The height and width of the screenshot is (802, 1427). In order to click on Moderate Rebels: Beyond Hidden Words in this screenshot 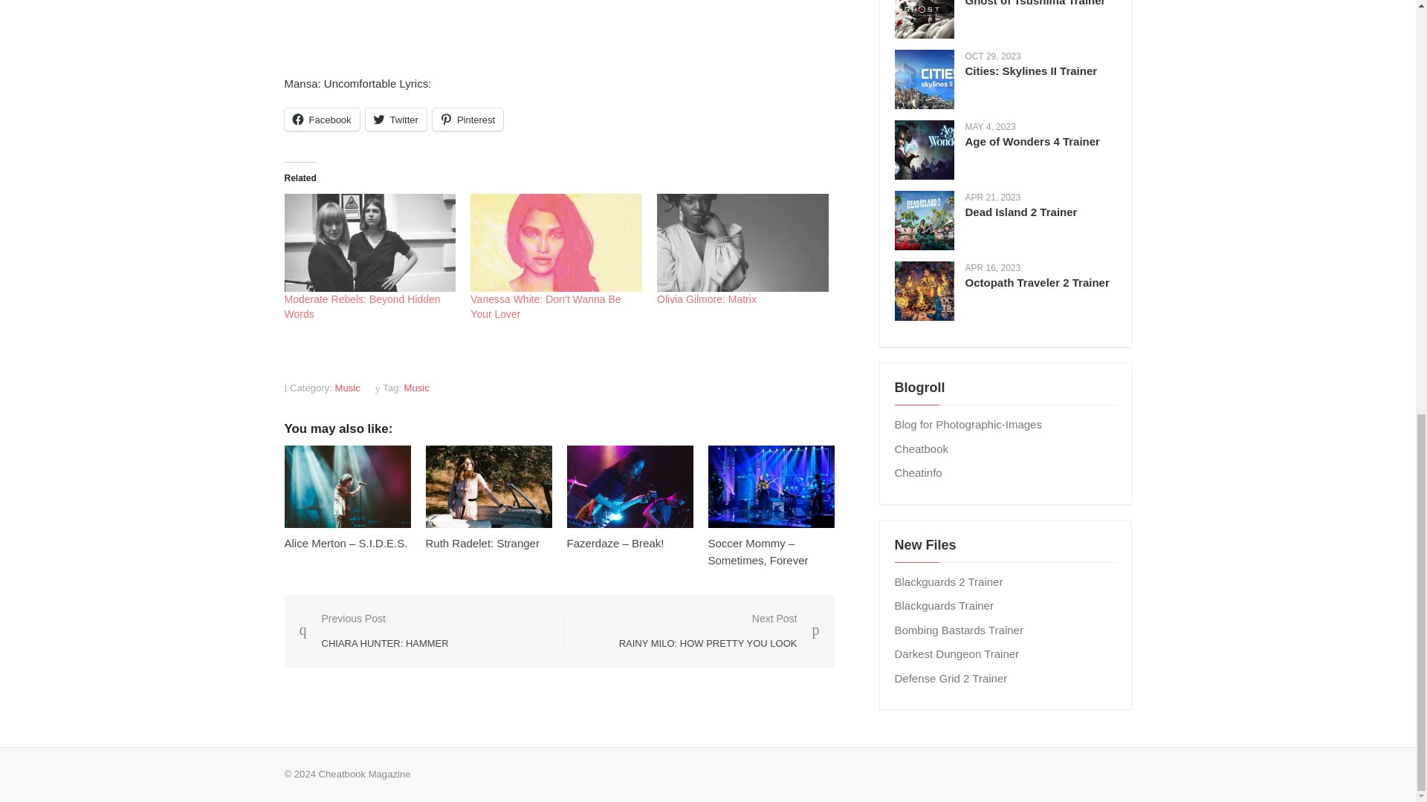, I will do `click(361, 306)`.